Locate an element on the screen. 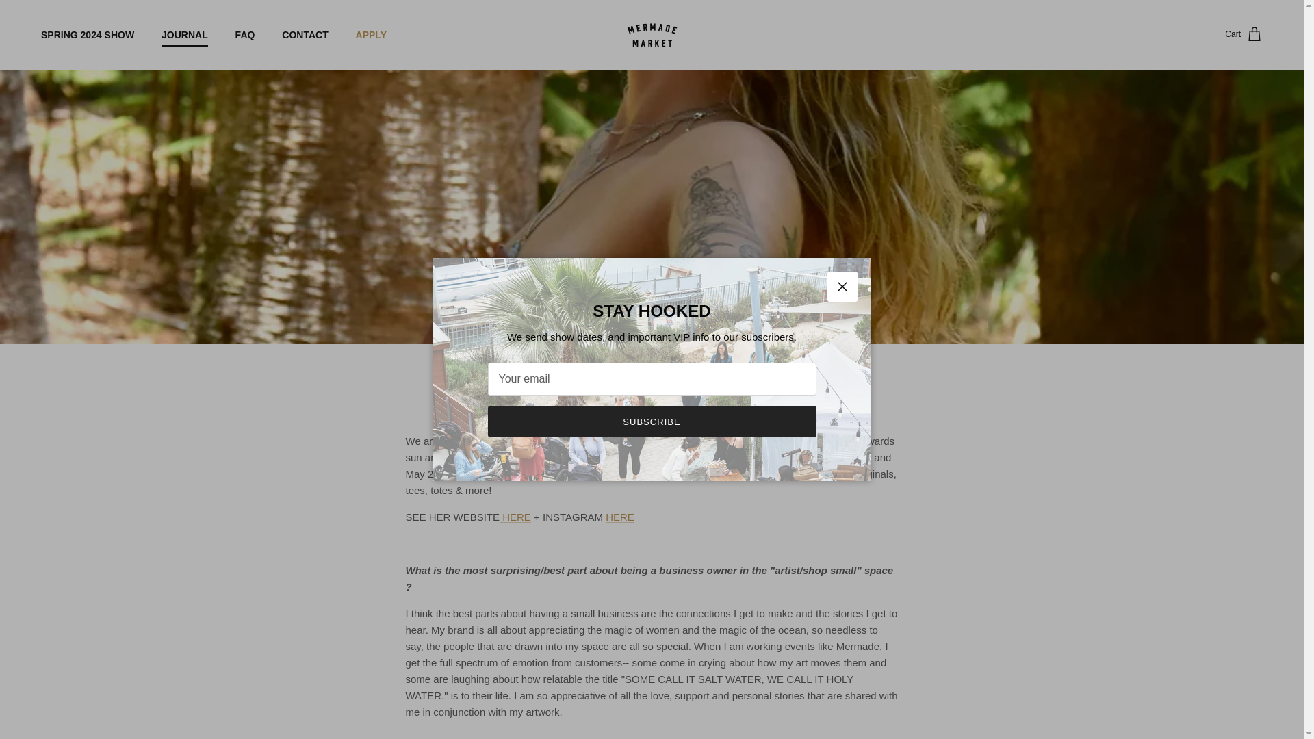  SPRING 2024 SHOW is located at coordinates (88, 34).